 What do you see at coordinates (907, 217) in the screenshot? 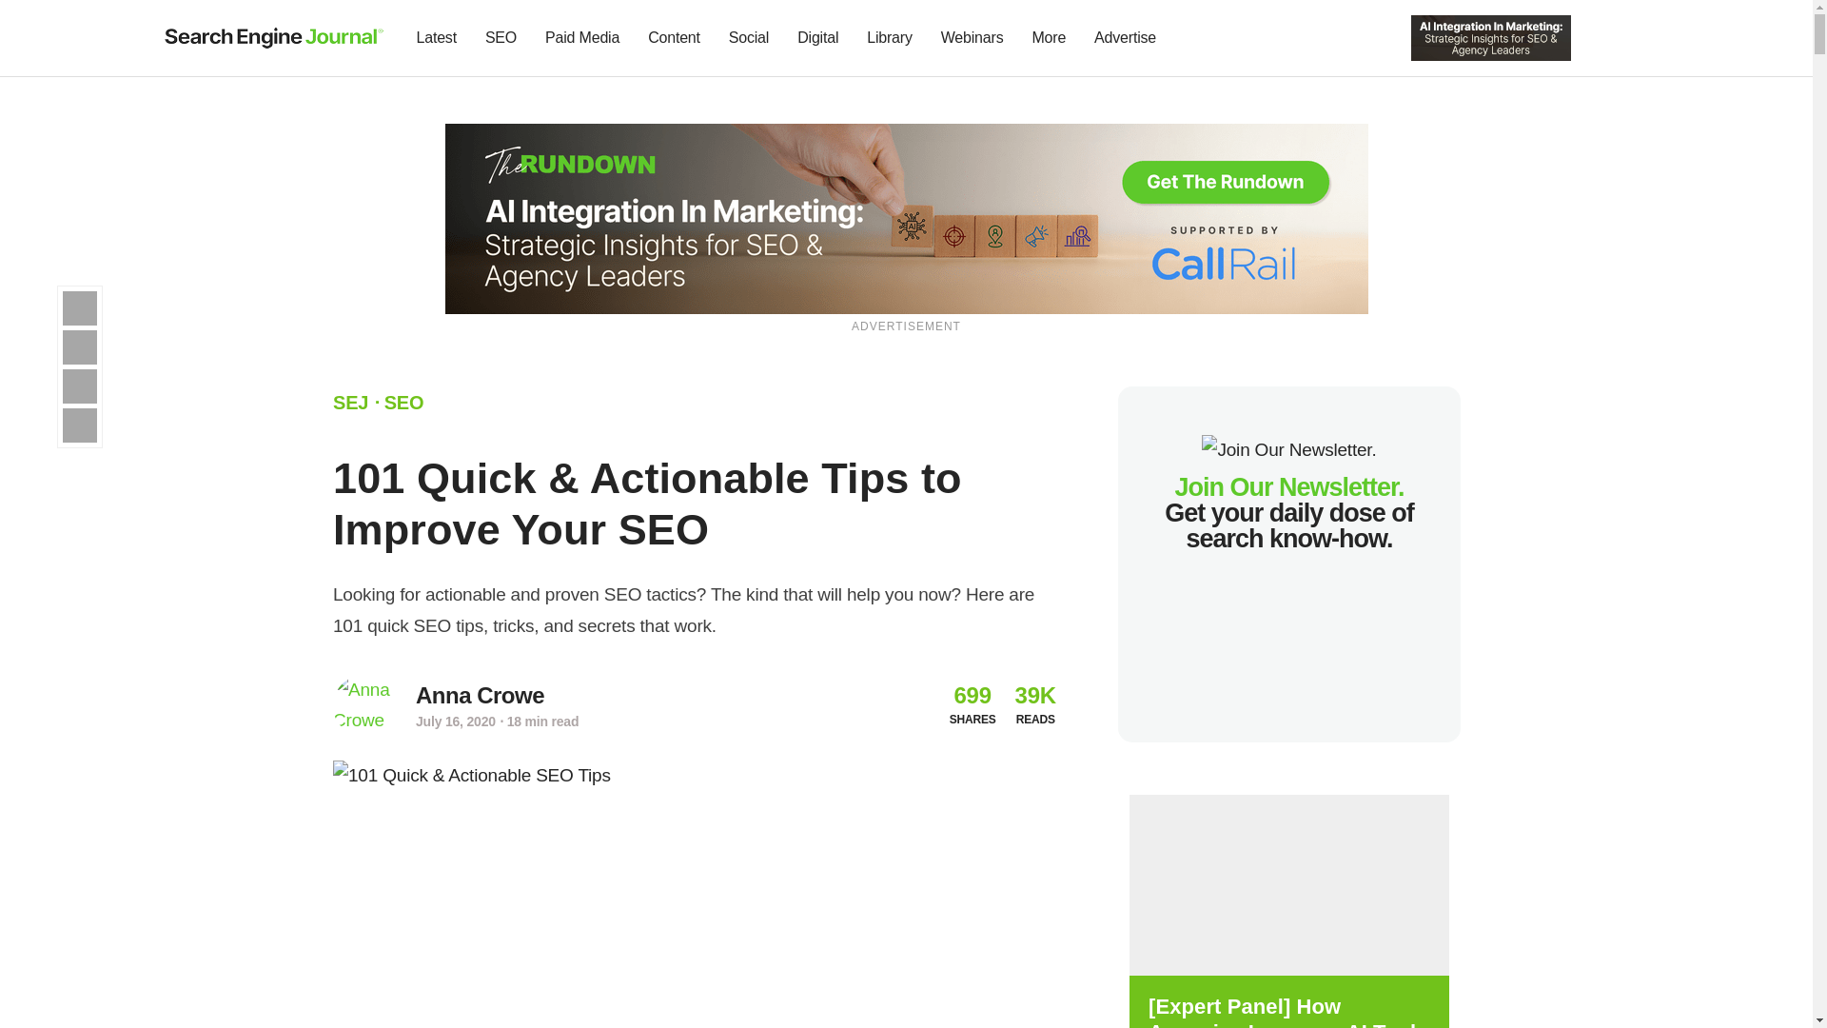
I see `Get The Rundown` at bounding box center [907, 217].